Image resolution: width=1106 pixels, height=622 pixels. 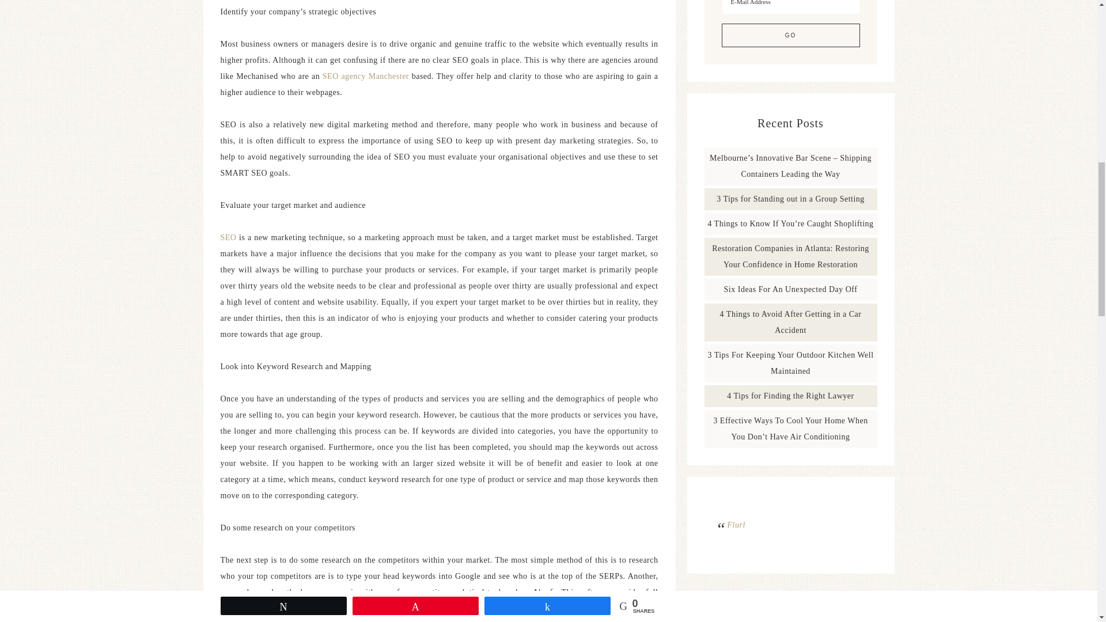 What do you see at coordinates (735, 525) in the screenshot?
I see `Flurl` at bounding box center [735, 525].